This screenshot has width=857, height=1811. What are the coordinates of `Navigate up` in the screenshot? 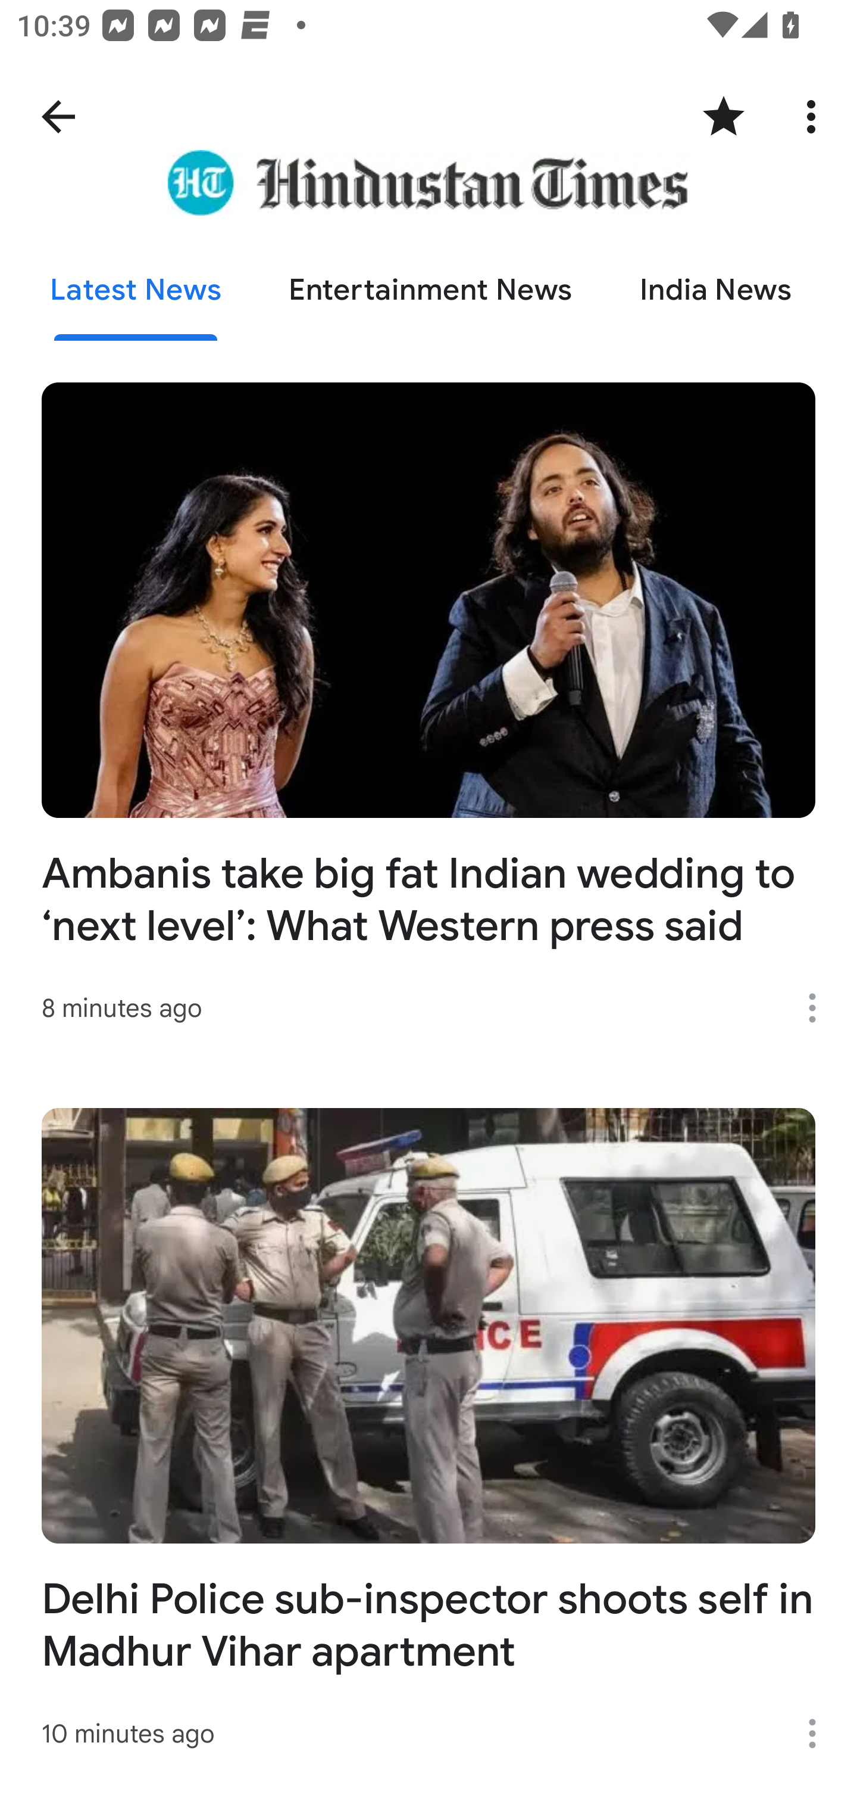 It's located at (58, 117).